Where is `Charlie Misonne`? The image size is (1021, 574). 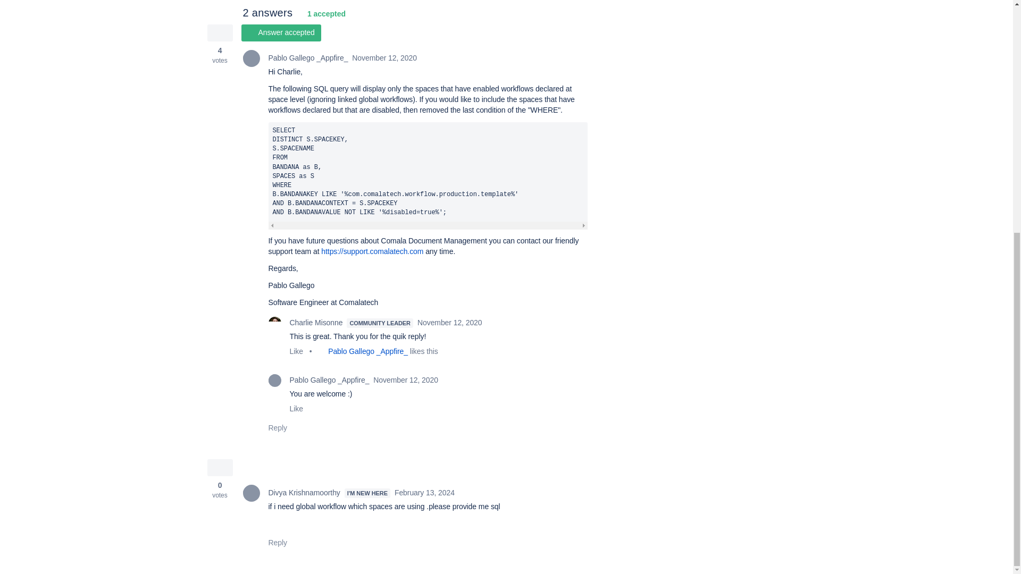
Charlie Misonne is located at coordinates (274, 323).